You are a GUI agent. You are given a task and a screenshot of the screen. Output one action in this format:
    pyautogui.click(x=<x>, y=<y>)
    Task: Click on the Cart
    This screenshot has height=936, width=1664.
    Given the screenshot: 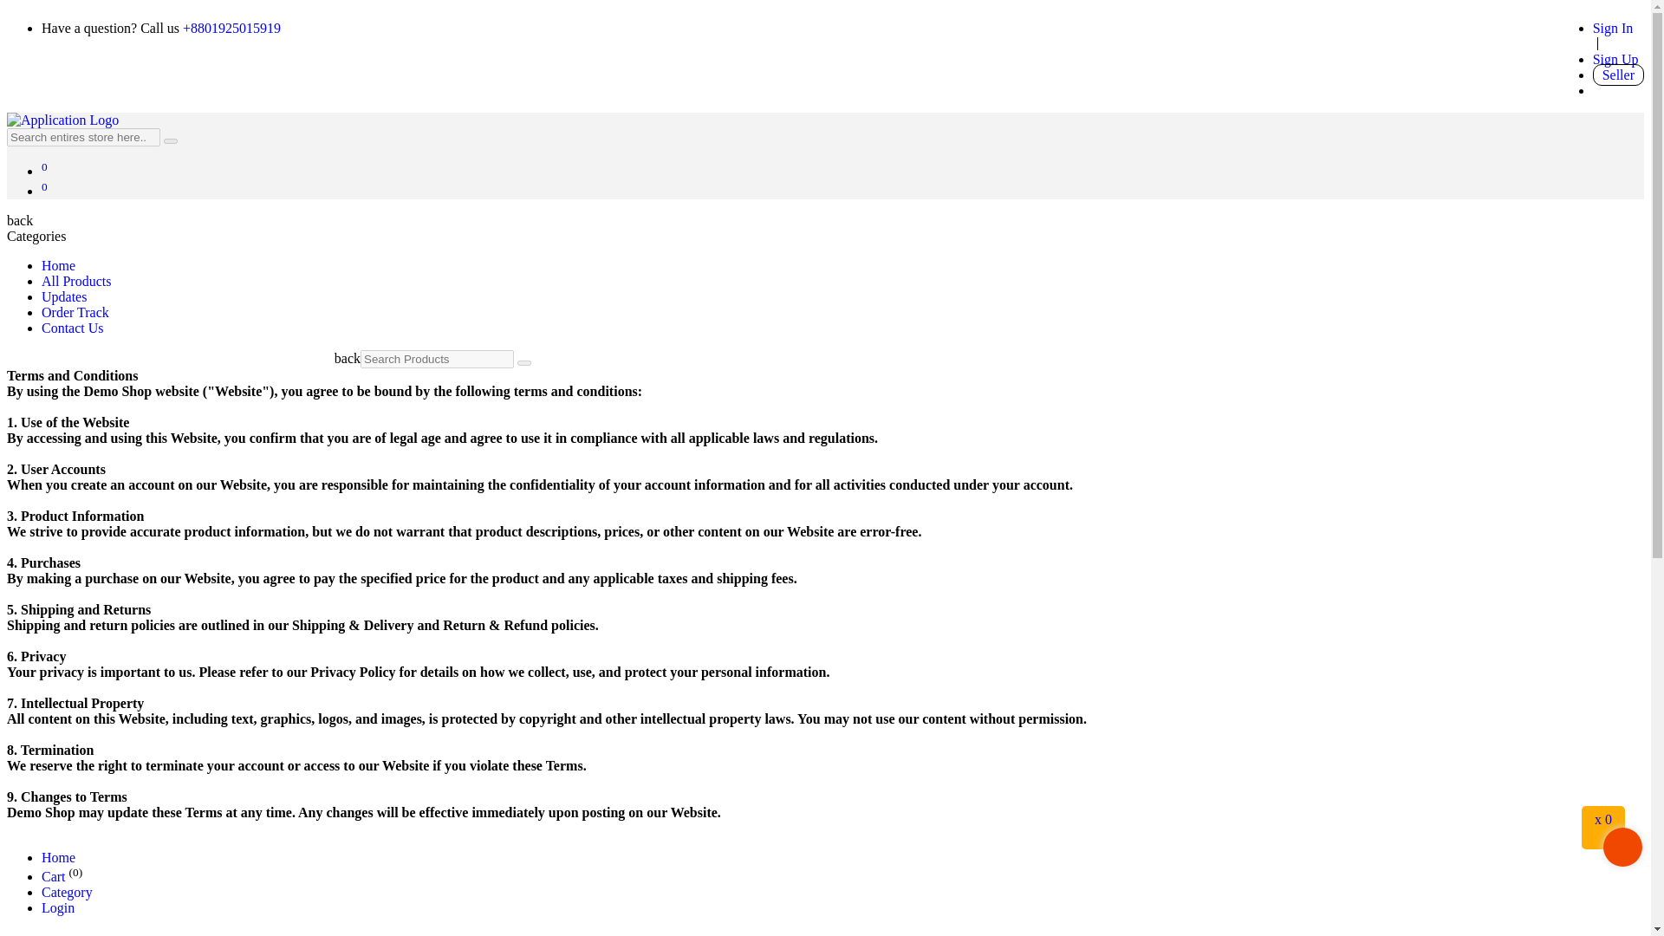 What is the action you would take?
    pyautogui.click(x=54, y=876)
    